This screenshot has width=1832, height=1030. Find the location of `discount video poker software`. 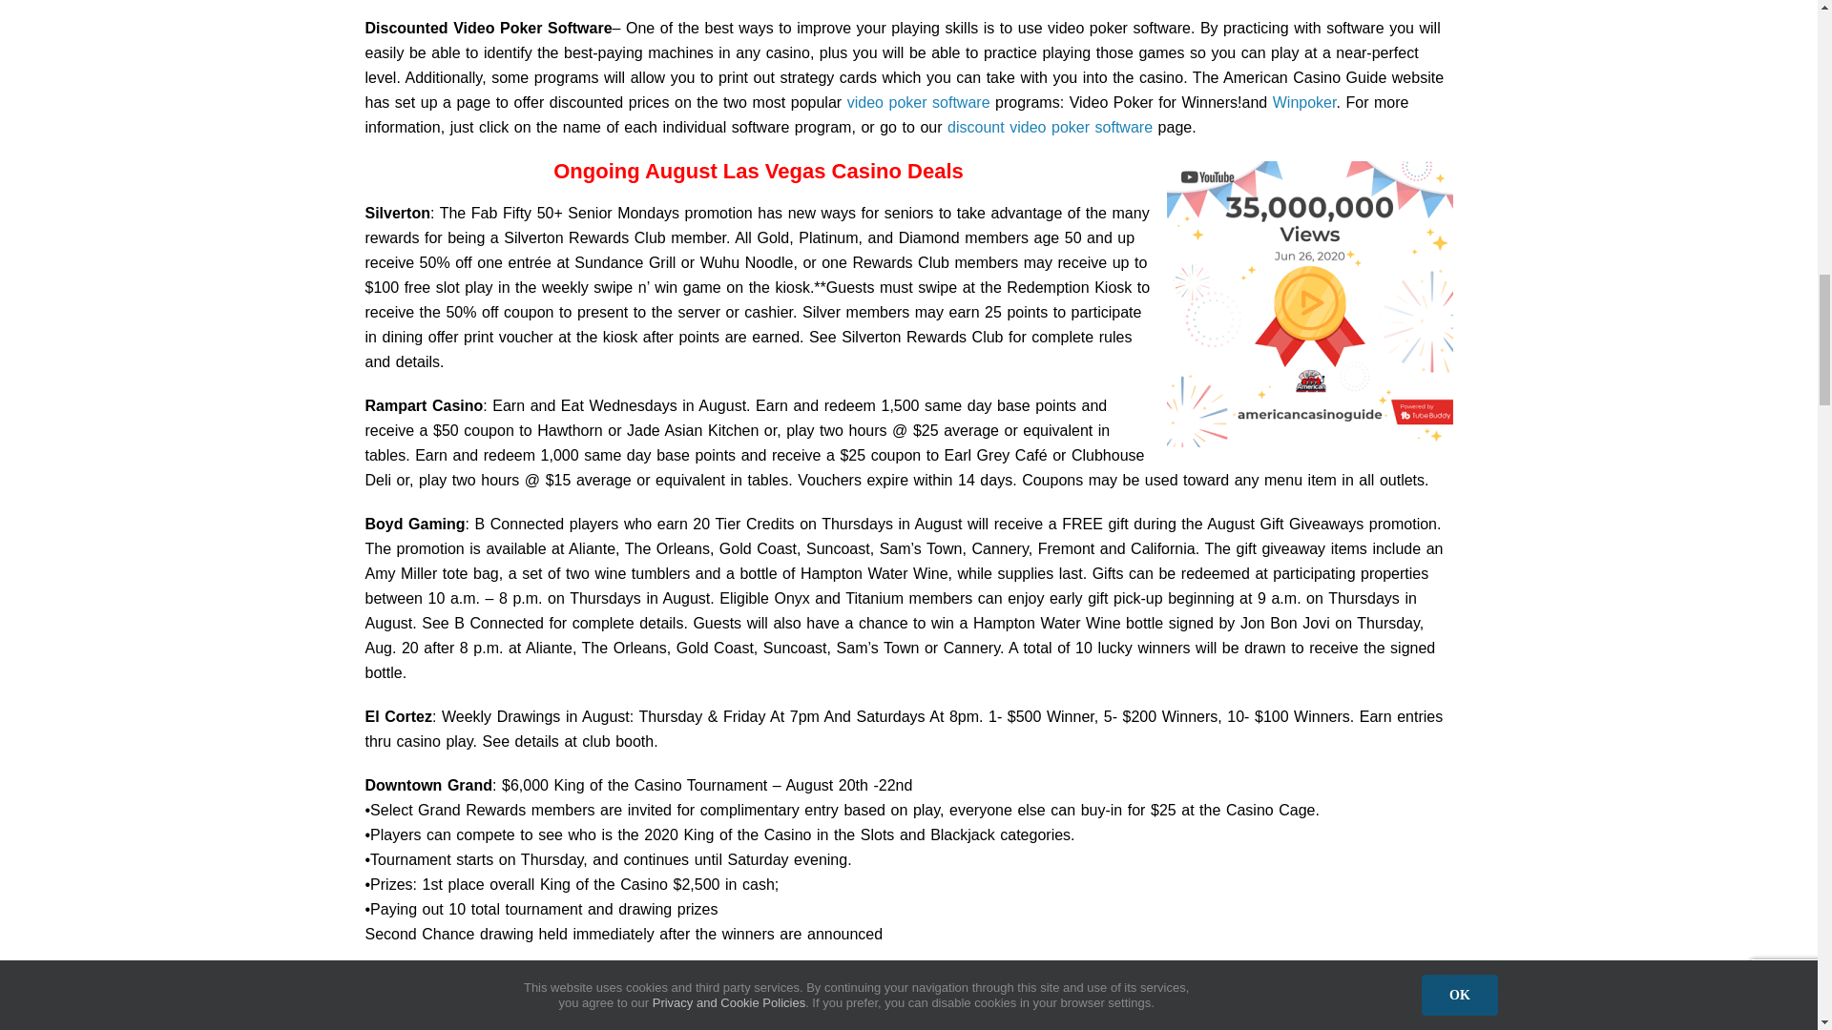

discount video poker software is located at coordinates (1050, 127).